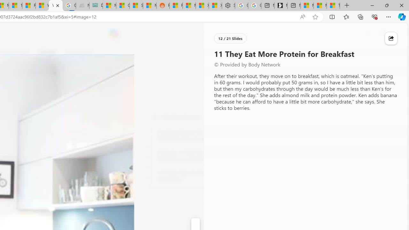  What do you see at coordinates (58, 82) in the screenshot?
I see `Go to publisher's site` at bounding box center [58, 82].